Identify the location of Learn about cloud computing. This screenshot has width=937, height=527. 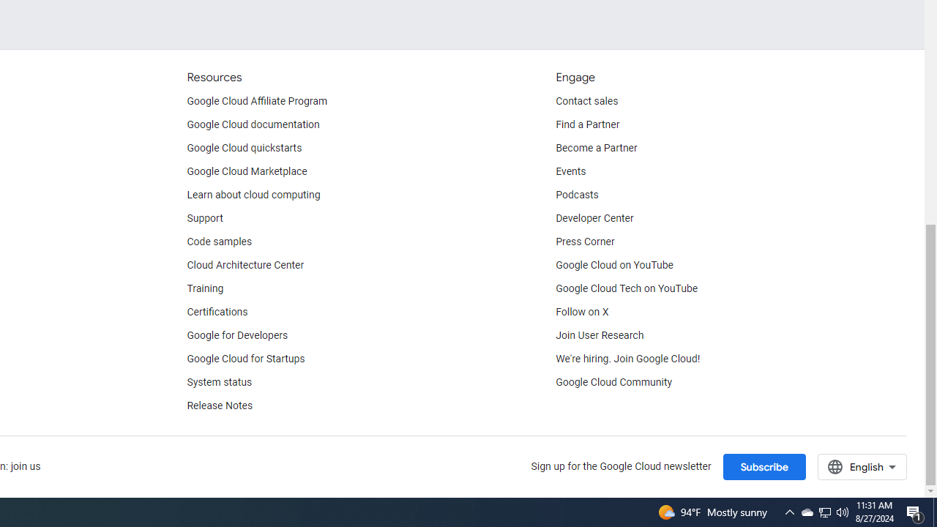
(253, 195).